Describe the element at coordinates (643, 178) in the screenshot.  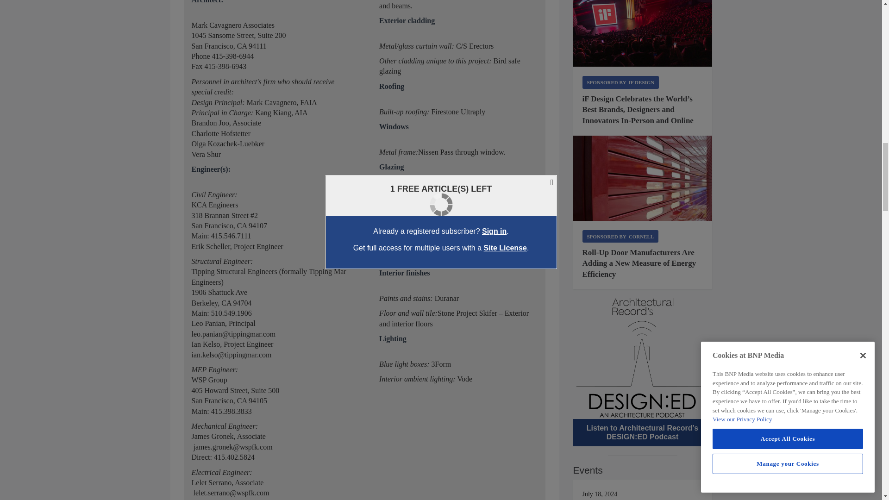
I see `Clopay Thermiser Max` at that location.